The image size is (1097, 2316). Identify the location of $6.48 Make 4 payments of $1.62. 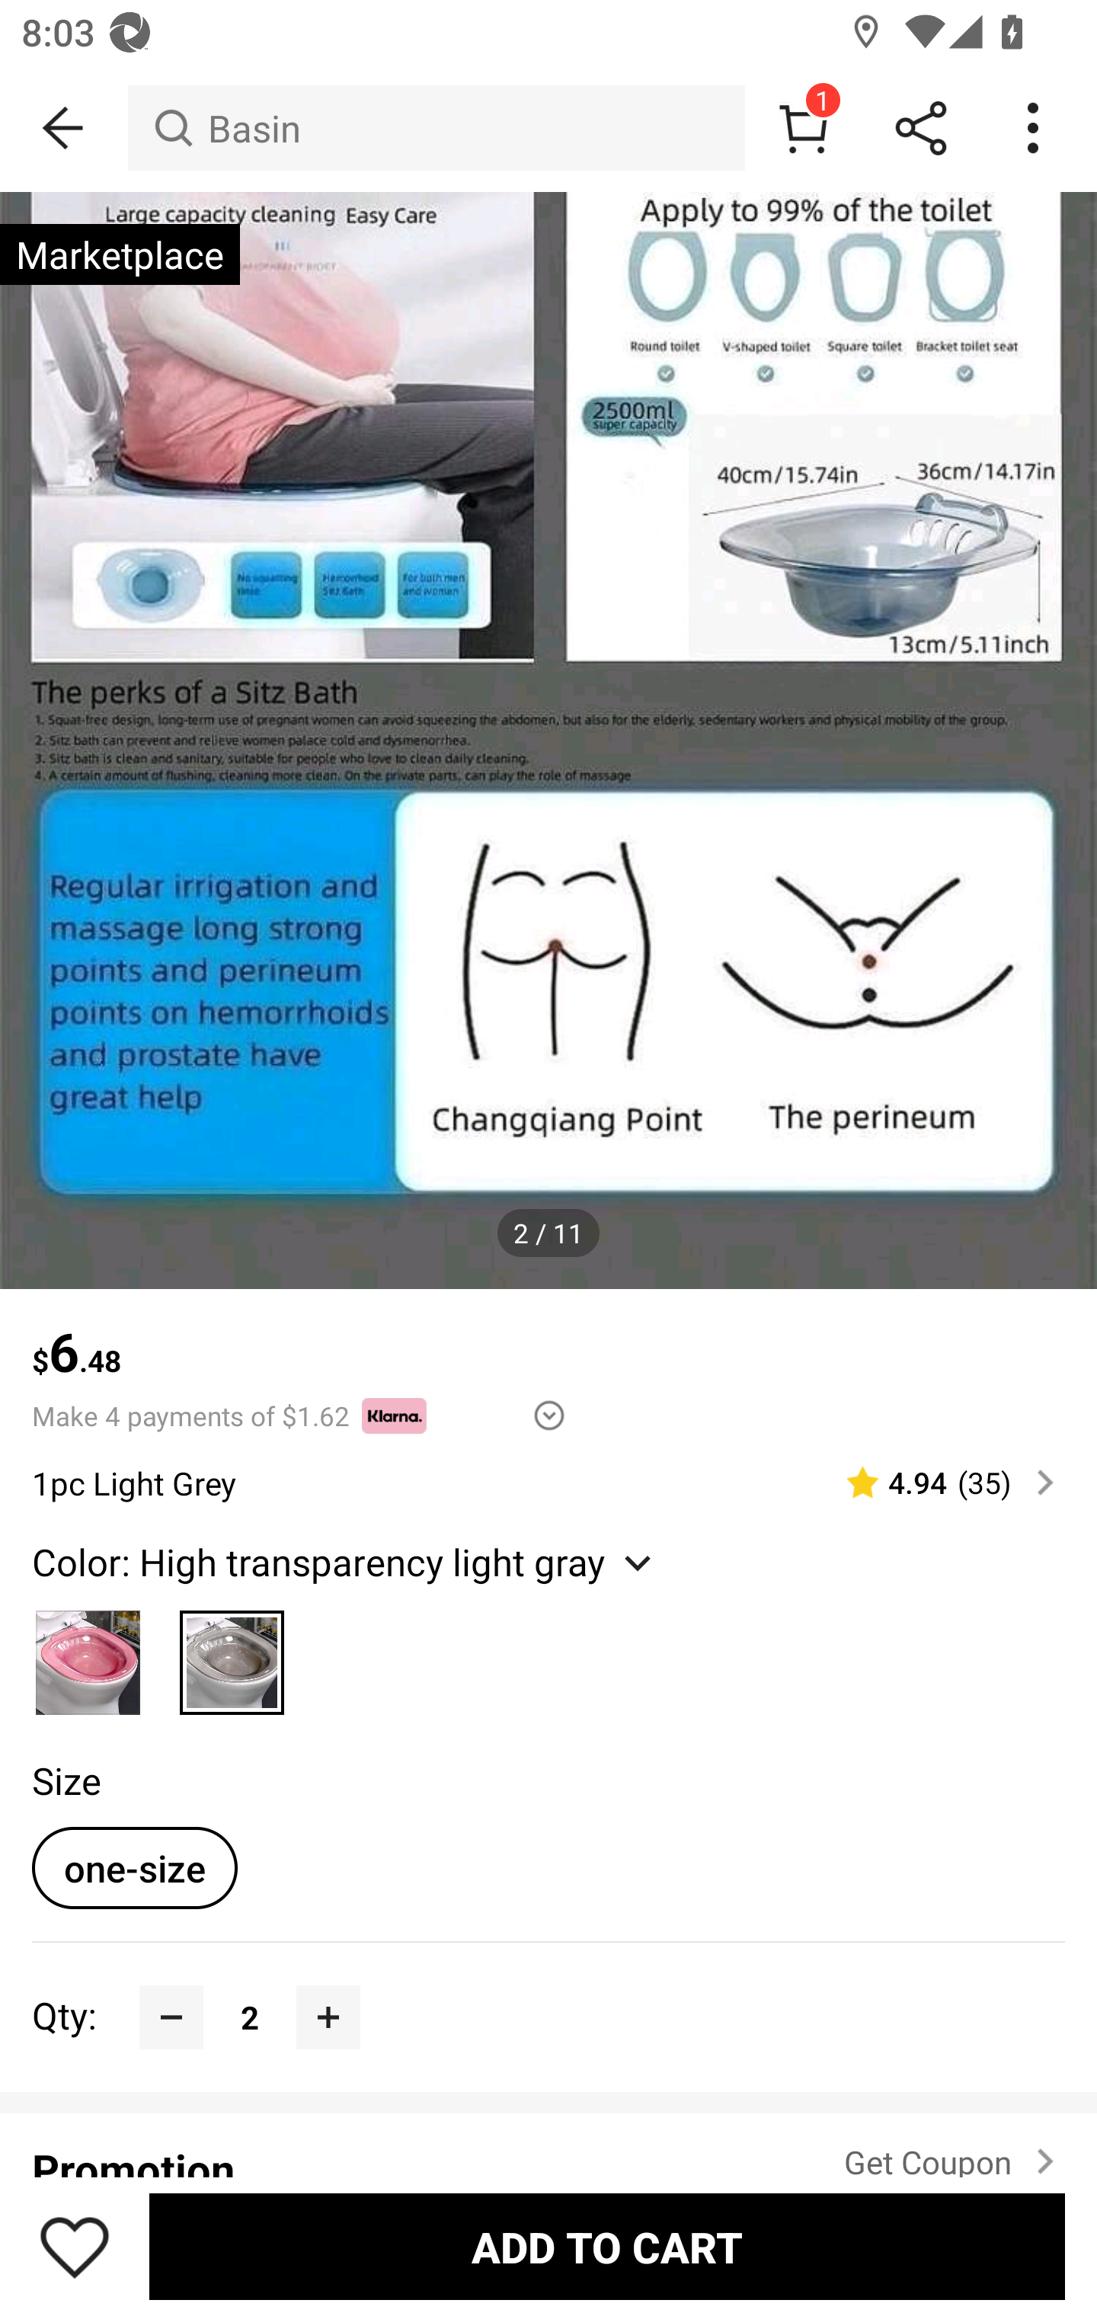
(548, 1361).